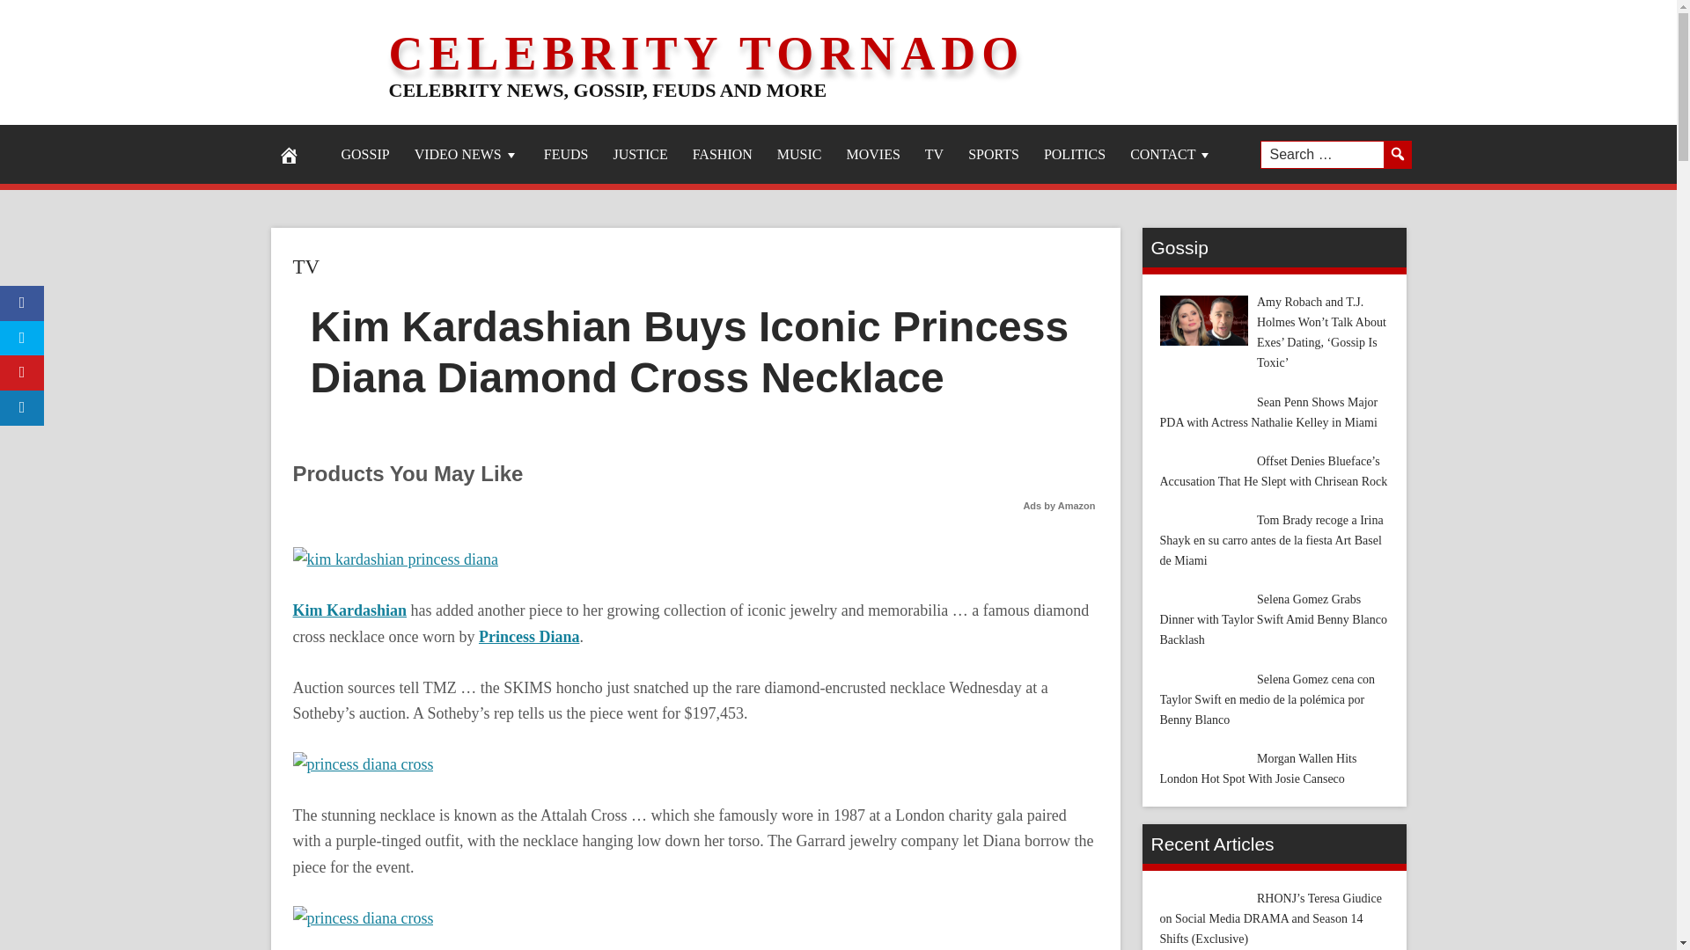  What do you see at coordinates (305, 267) in the screenshot?
I see `TV` at bounding box center [305, 267].